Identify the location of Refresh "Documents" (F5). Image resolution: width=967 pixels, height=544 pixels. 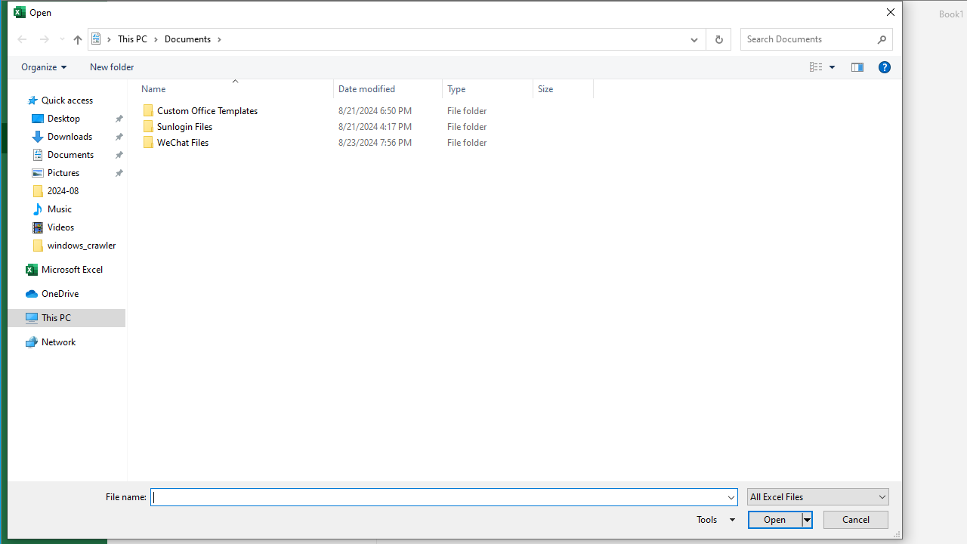
(718, 39).